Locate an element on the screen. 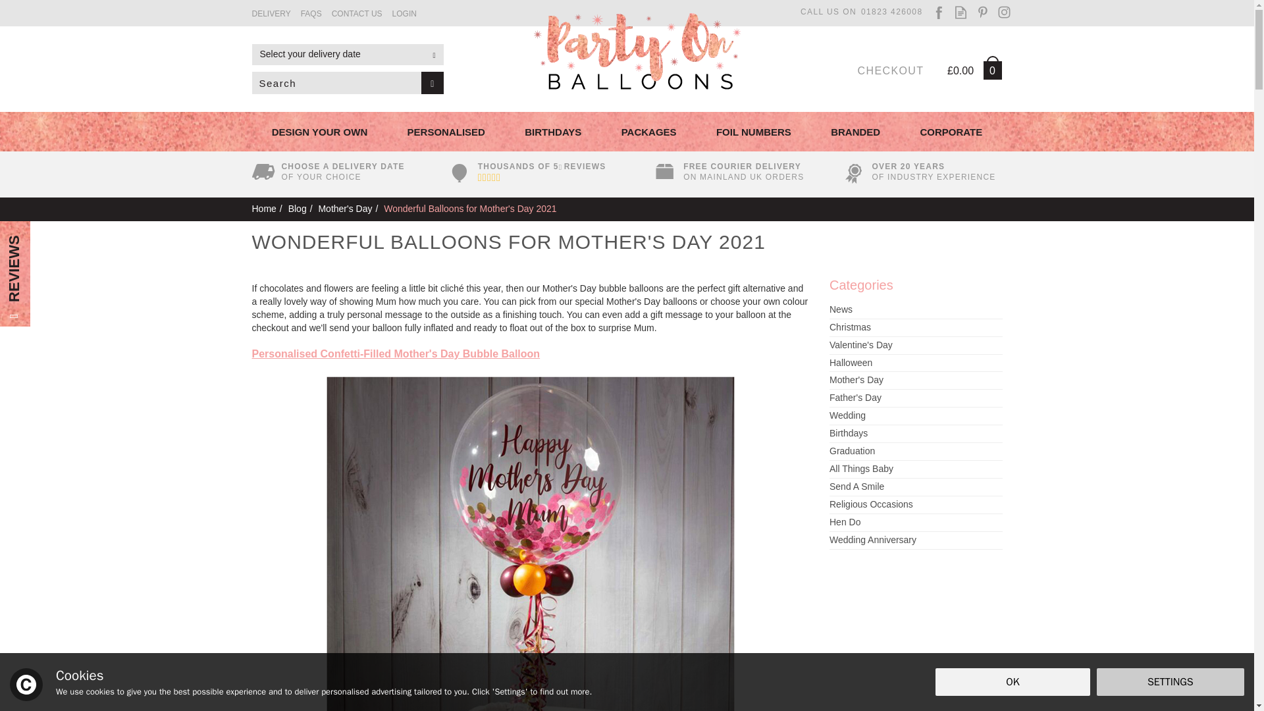 Image resolution: width=1264 pixels, height=711 pixels. Personalised Confetti-Filled Mother's Day Bubble Balloon is located at coordinates (395, 354).